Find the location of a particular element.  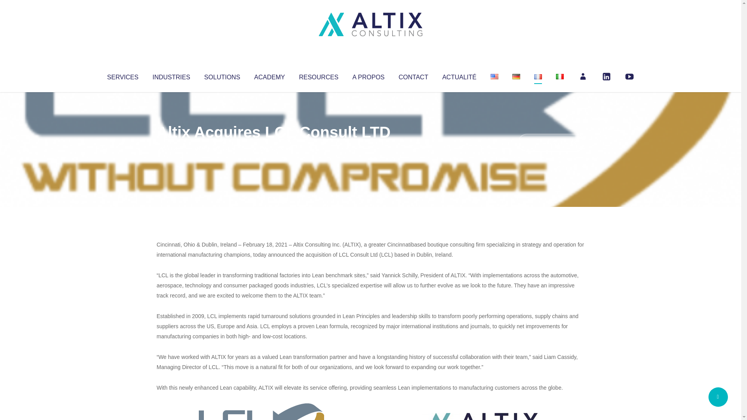

Altix is located at coordinates (171, 148).